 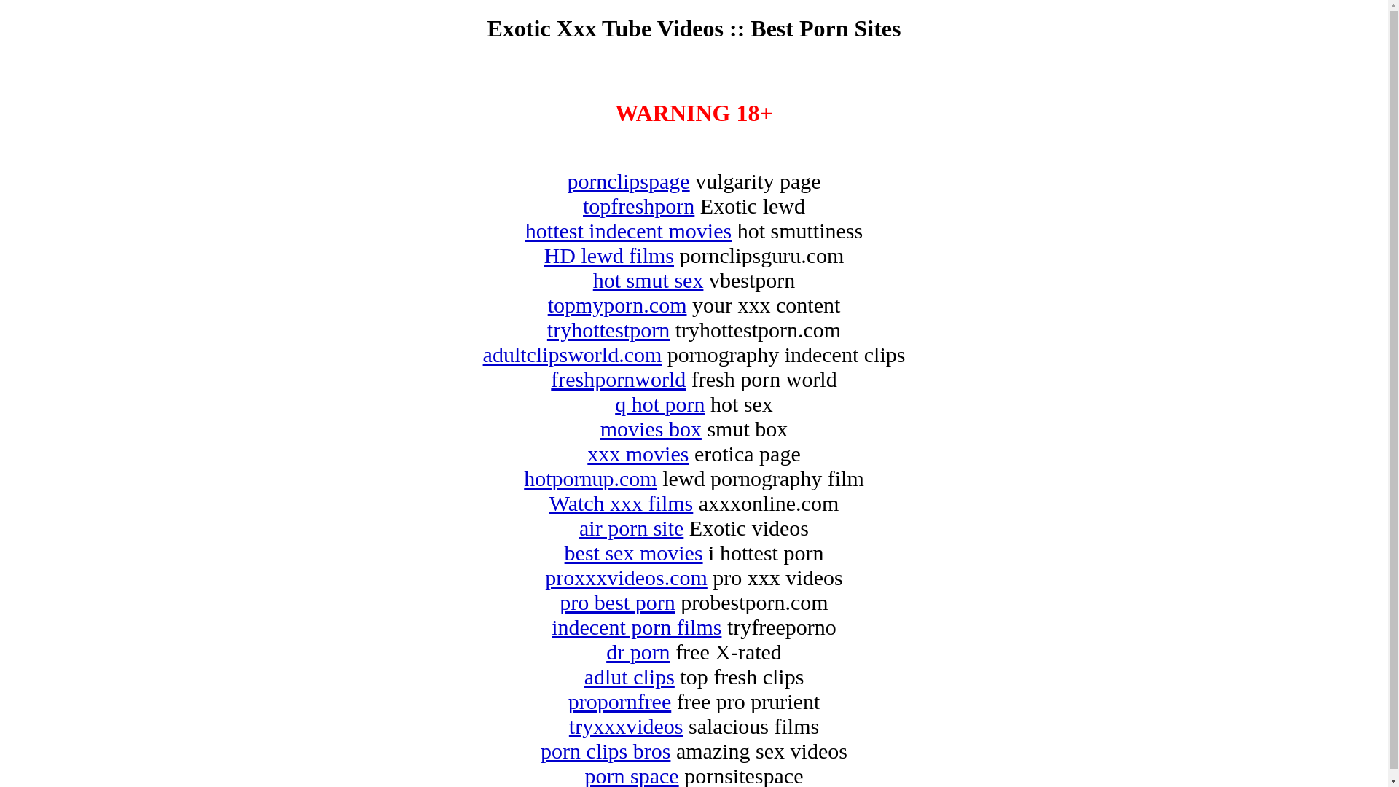 What do you see at coordinates (648, 280) in the screenshot?
I see `hot smut sex` at bounding box center [648, 280].